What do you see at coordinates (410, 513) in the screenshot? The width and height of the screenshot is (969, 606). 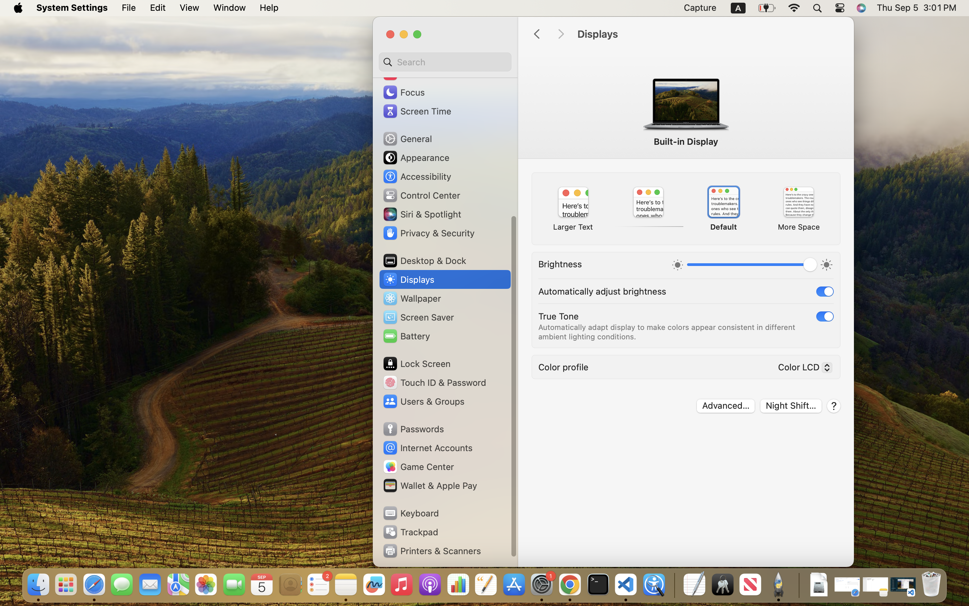 I see `Keyboard` at bounding box center [410, 513].